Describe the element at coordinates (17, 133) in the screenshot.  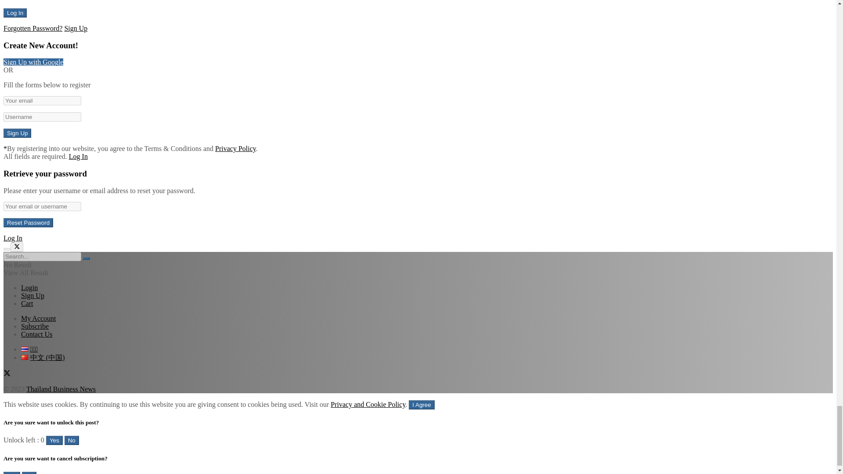
I see `Sign Up` at that location.